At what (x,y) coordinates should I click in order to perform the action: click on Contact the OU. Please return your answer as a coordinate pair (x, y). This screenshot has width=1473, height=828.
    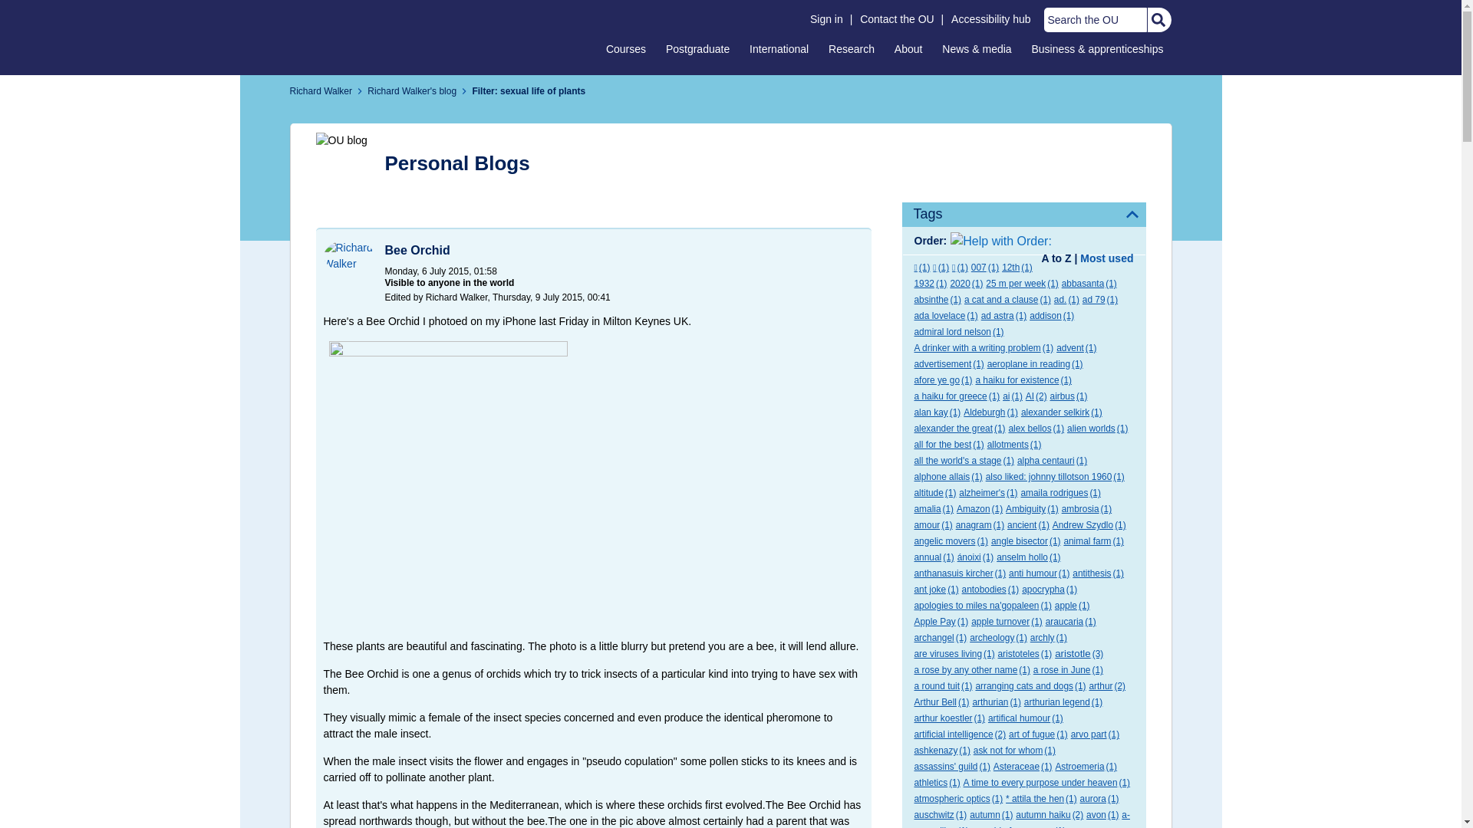
    Looking at the image, I should click on (897, 19).